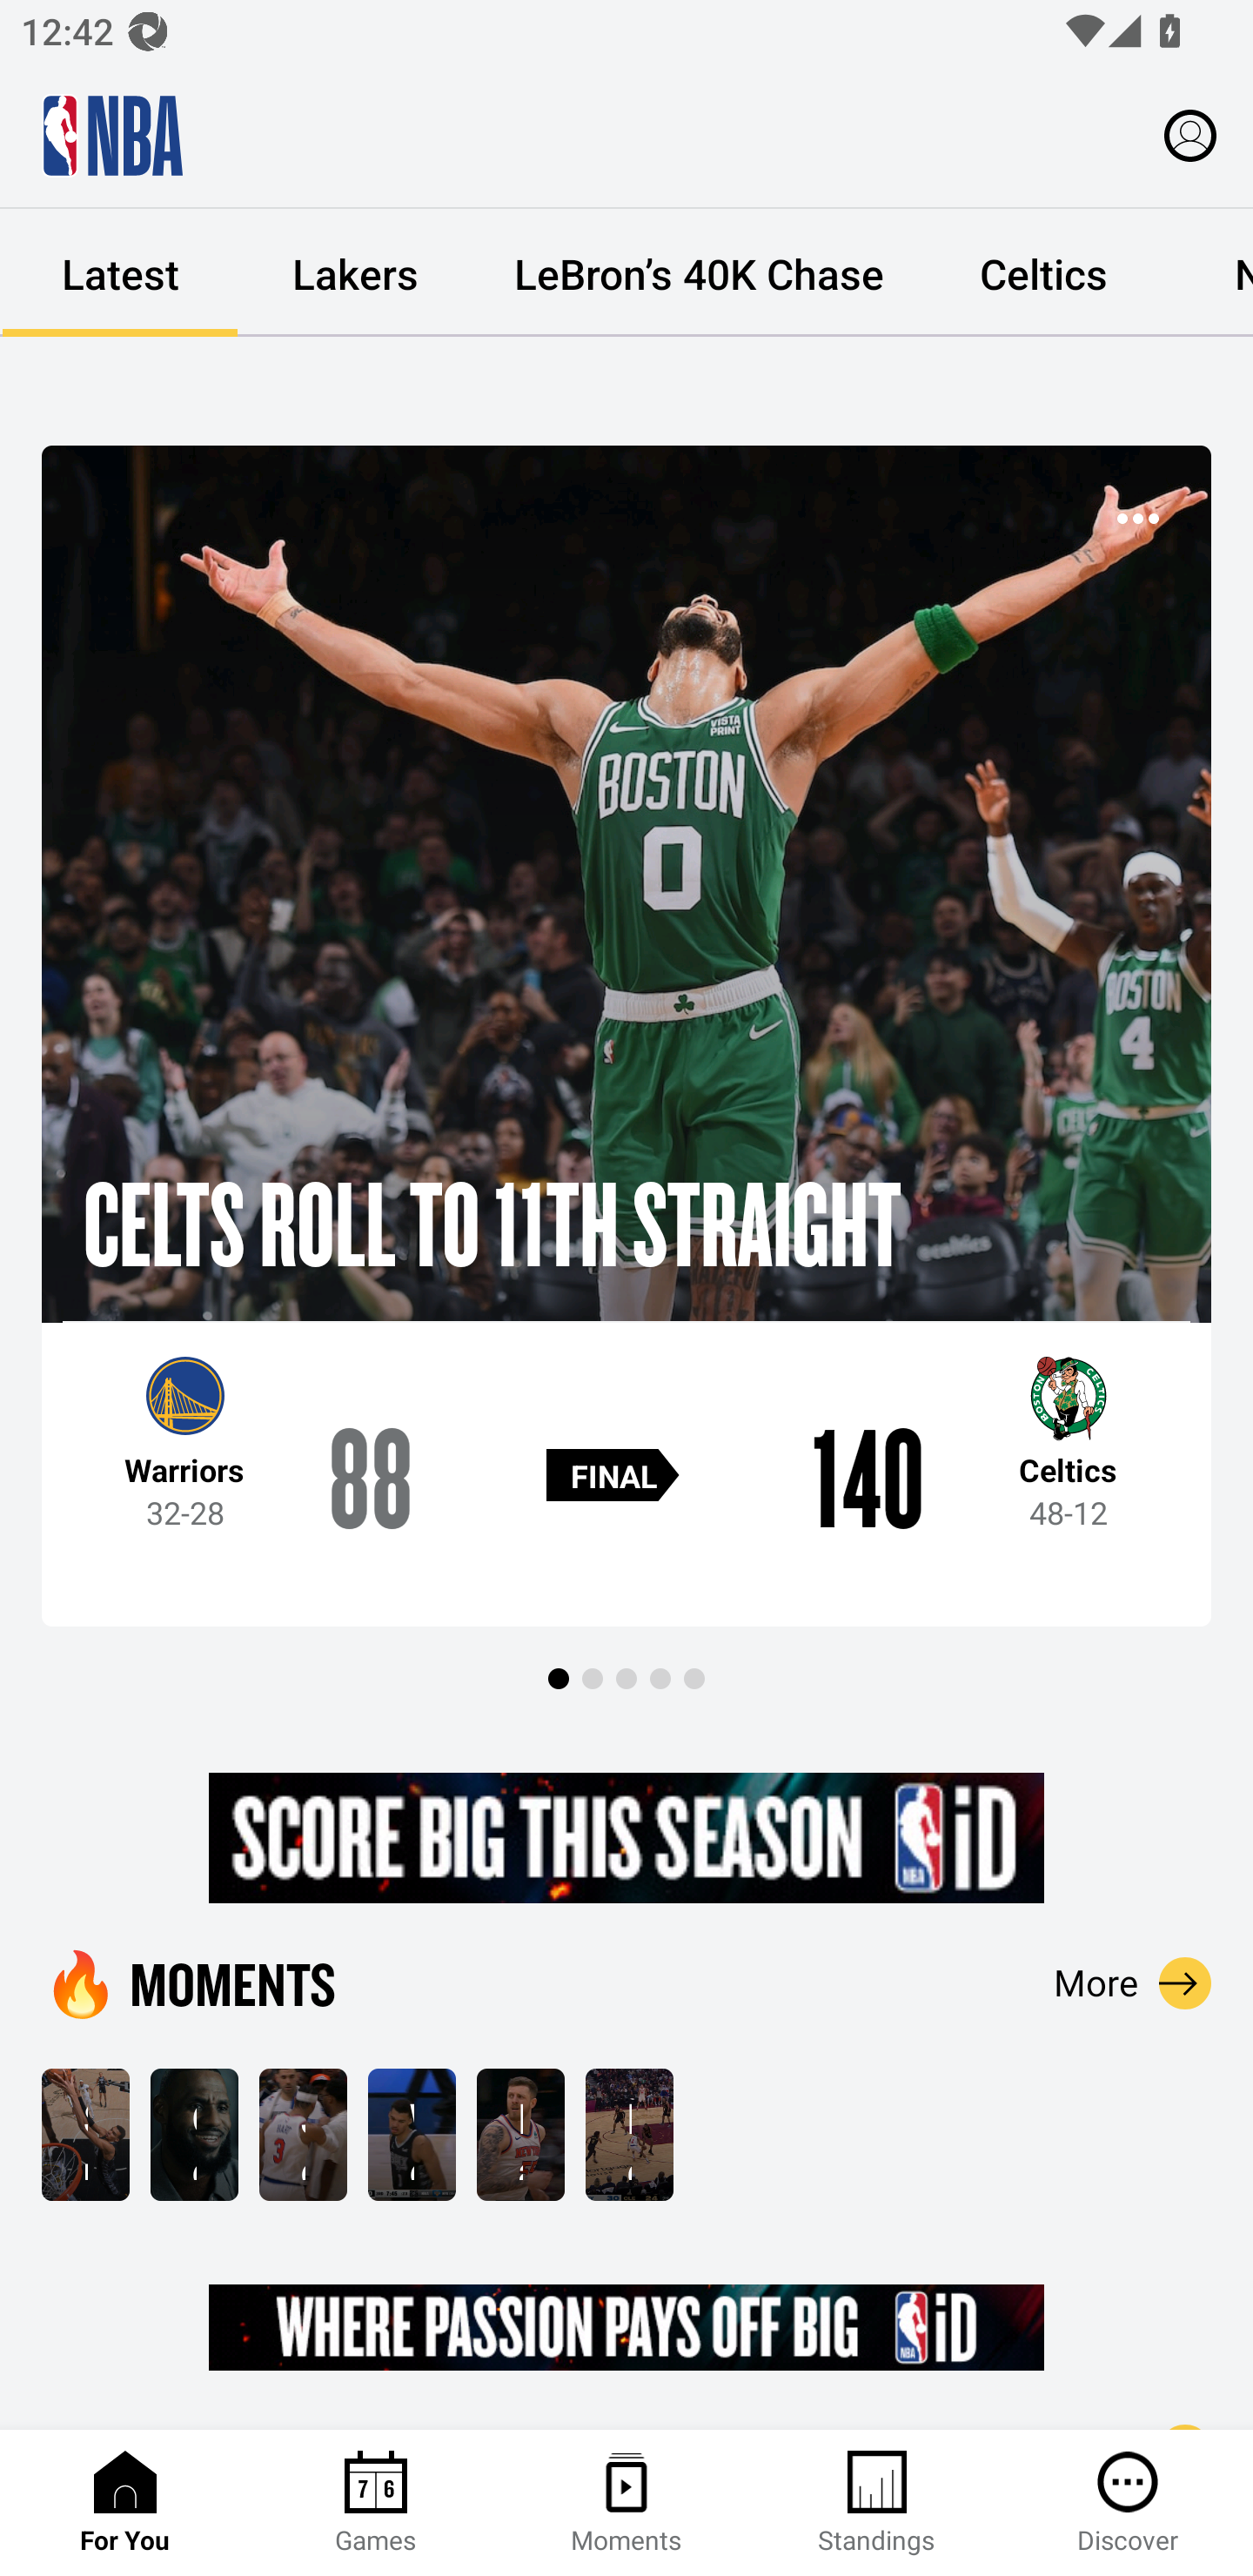  Describe the element at coordinates (1190, 134) in the screenshot. I see `Profile` at that location.